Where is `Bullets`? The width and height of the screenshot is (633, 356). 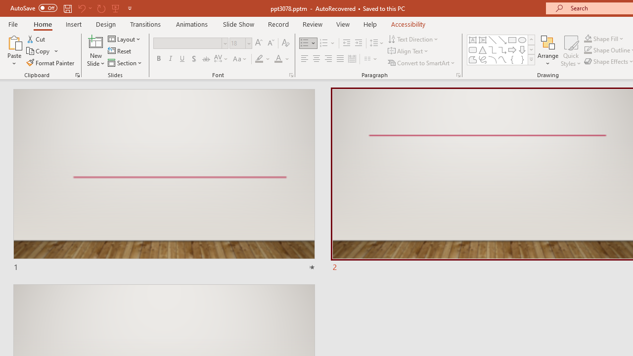
Bullets is located at coordinates (305, 44).